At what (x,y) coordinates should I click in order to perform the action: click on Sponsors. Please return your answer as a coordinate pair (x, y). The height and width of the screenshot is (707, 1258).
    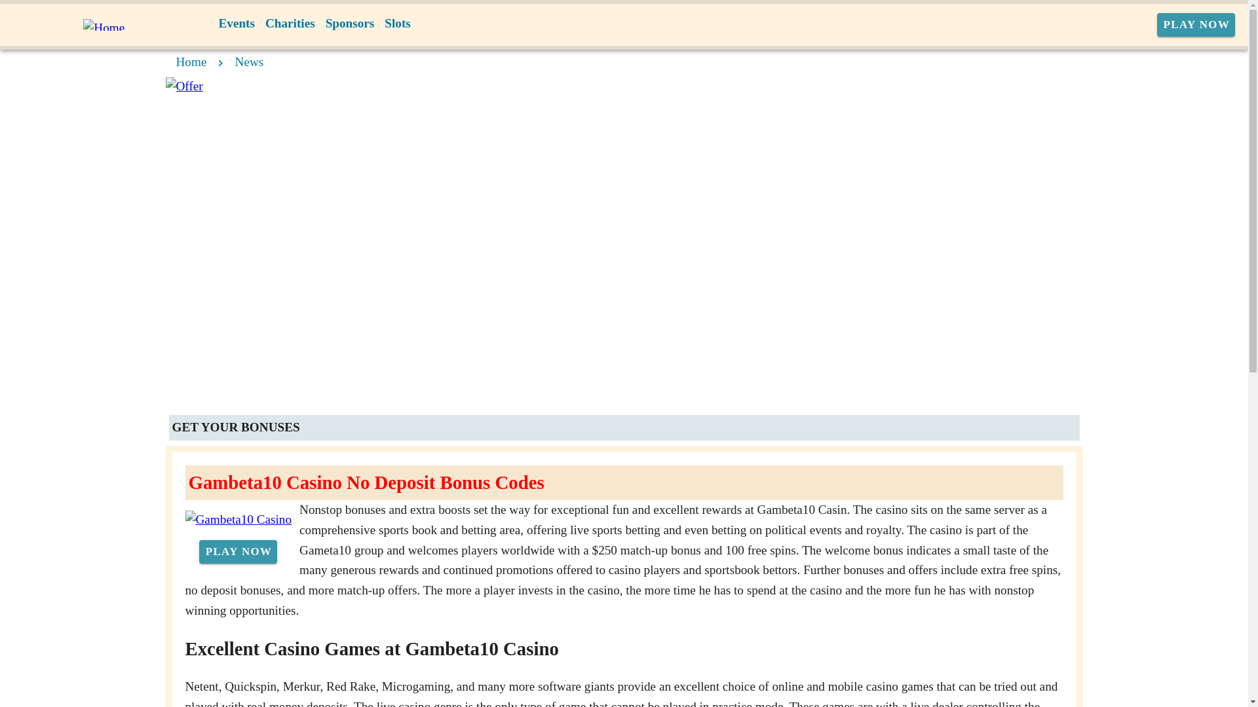
    Looking at the image, I should click on (350, 24).